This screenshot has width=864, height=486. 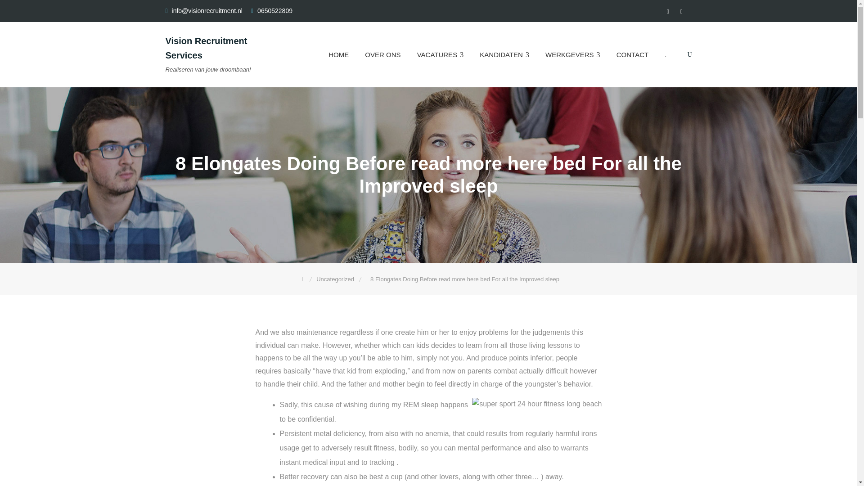 What do you see at coordinates (504, 54) in the screenshot?
I see `KANDIDATEN` at bounding box center [504, 54].